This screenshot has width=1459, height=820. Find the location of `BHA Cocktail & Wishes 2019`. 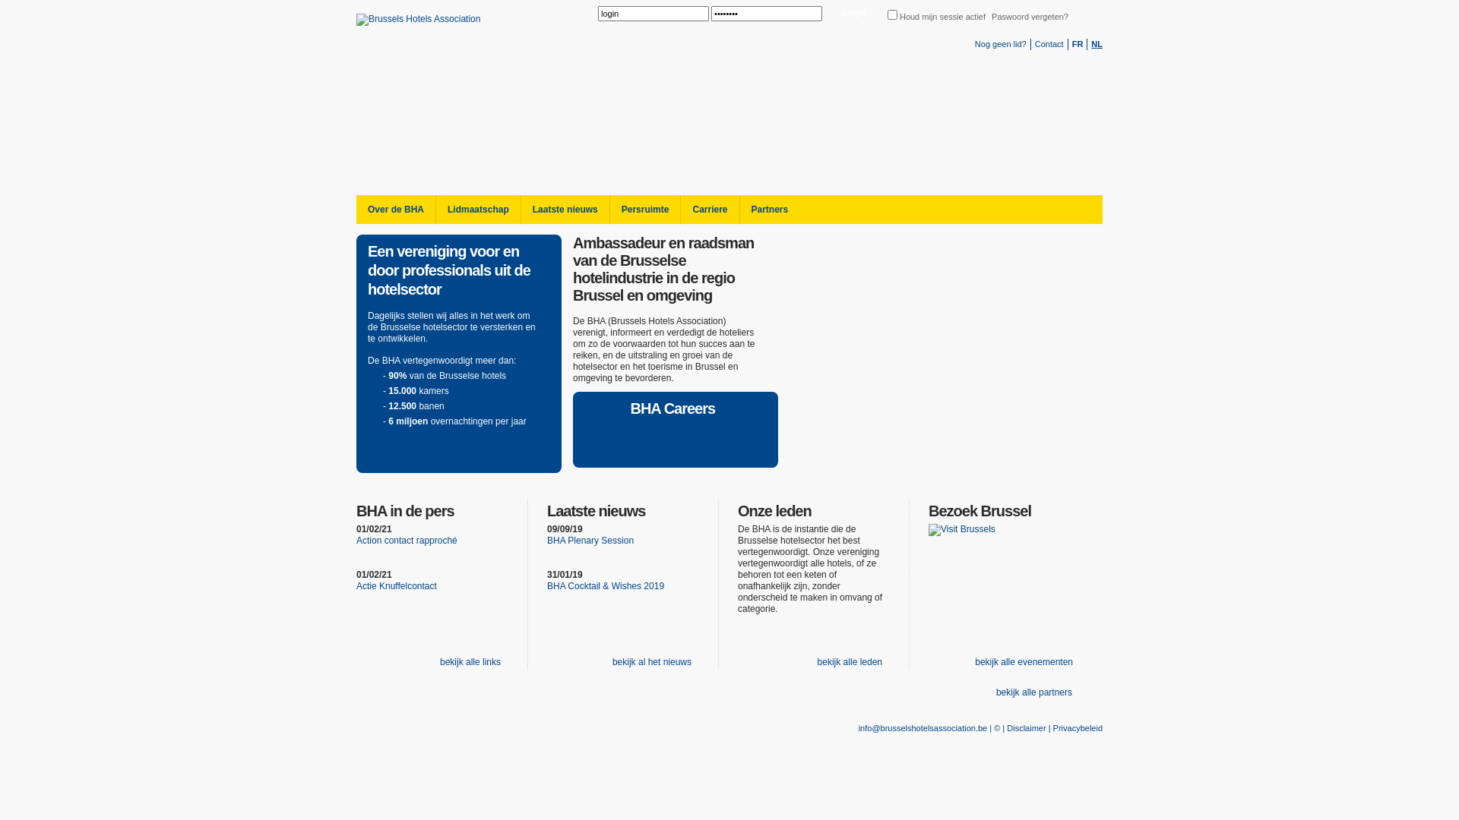

BHA Cocktail & Wishes 2019 is located at coordinates (606, 586).